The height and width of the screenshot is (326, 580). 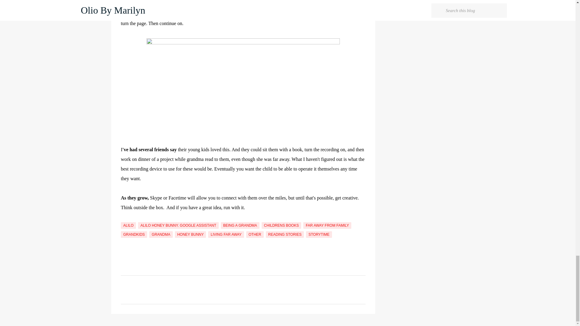 I want to click on HONEY BUNNY, so click(x=191, y=234).